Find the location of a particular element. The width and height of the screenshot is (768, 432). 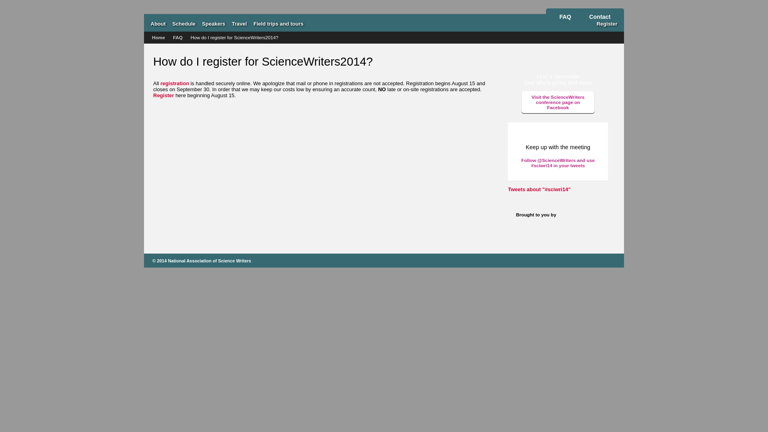

About is located at coordinates (158, 23).